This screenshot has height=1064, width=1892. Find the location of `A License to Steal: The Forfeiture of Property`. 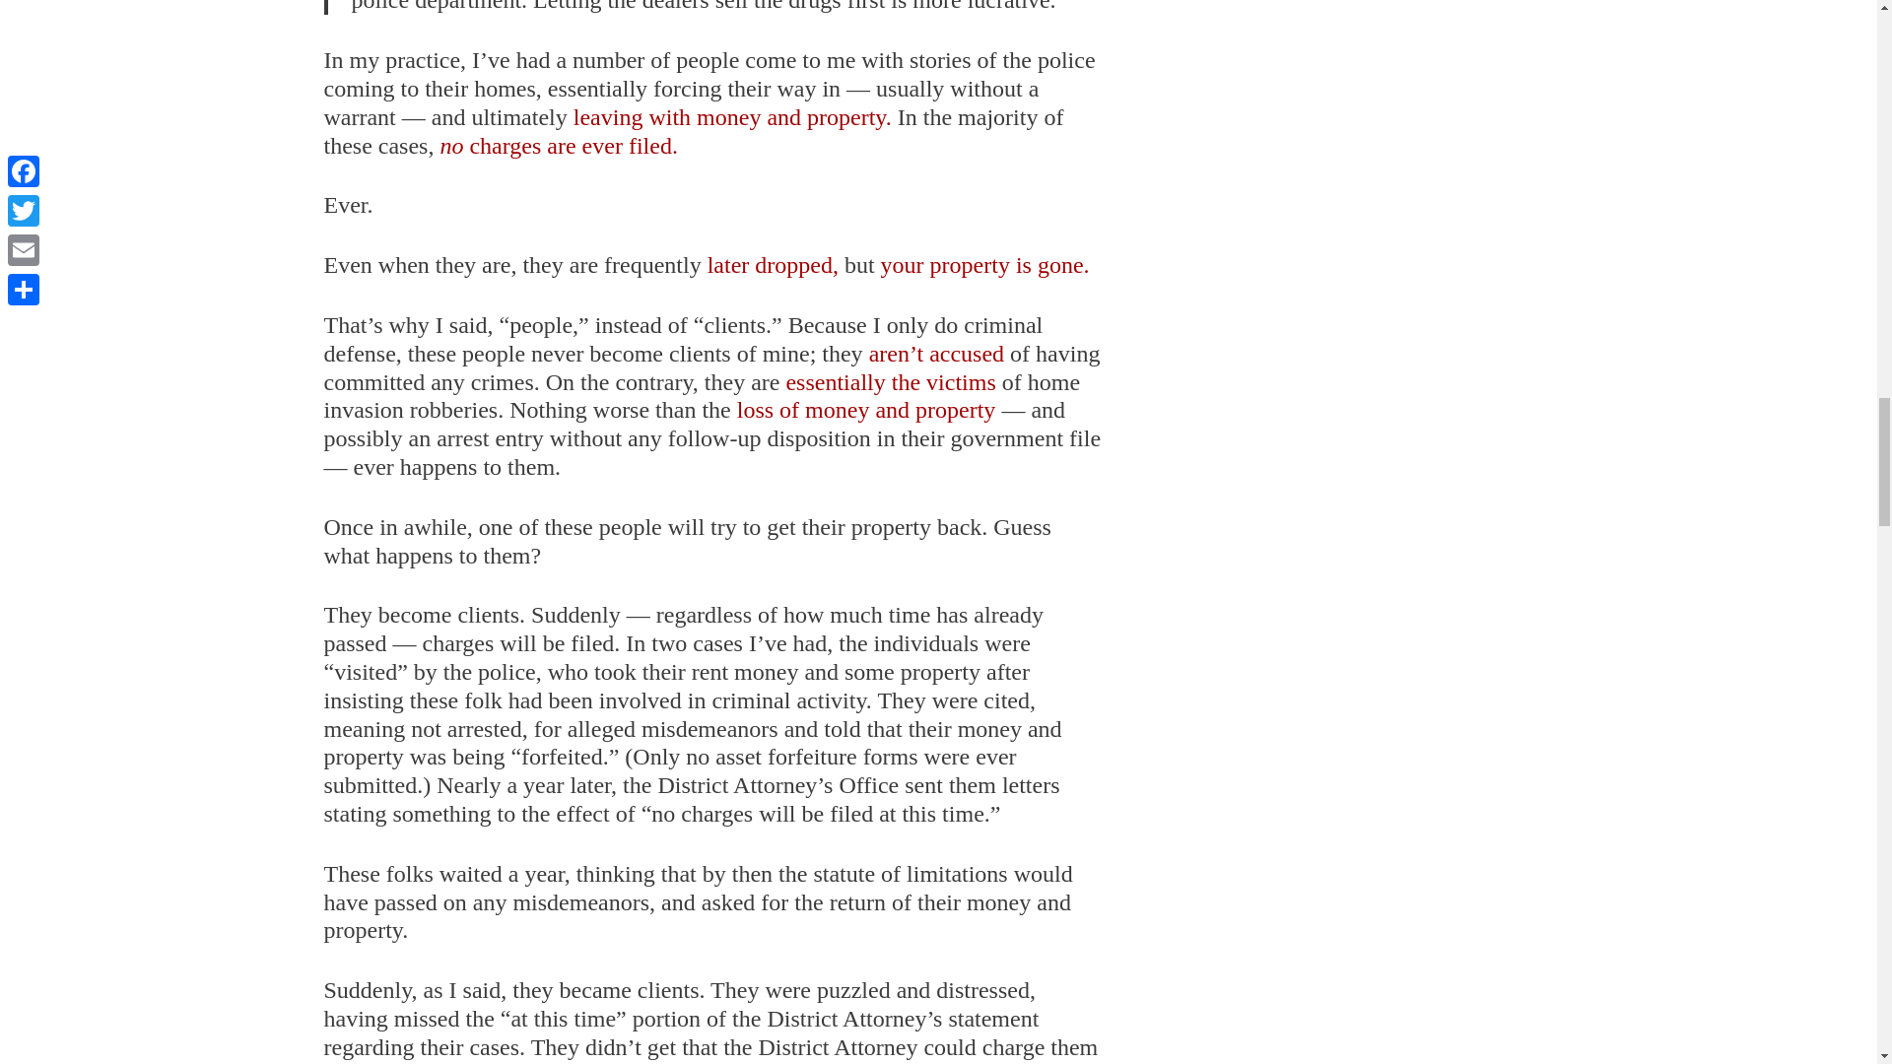

A License to Steal: The Forfeiture of Property is located at coordinates (773, 264).